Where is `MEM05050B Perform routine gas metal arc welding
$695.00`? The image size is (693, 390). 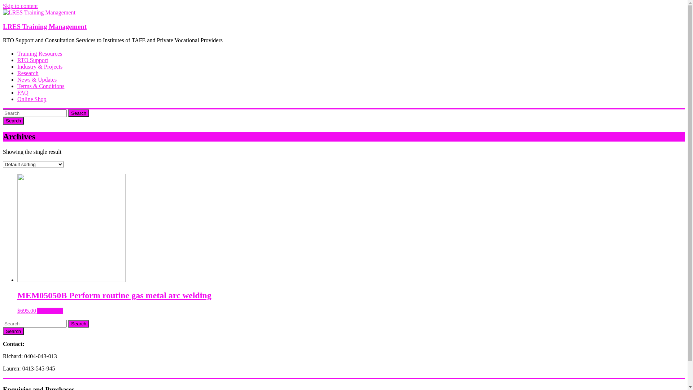
MEM05050B Perform routine gas metal arc welding
$695.00 is located at coordinates (351, 295).